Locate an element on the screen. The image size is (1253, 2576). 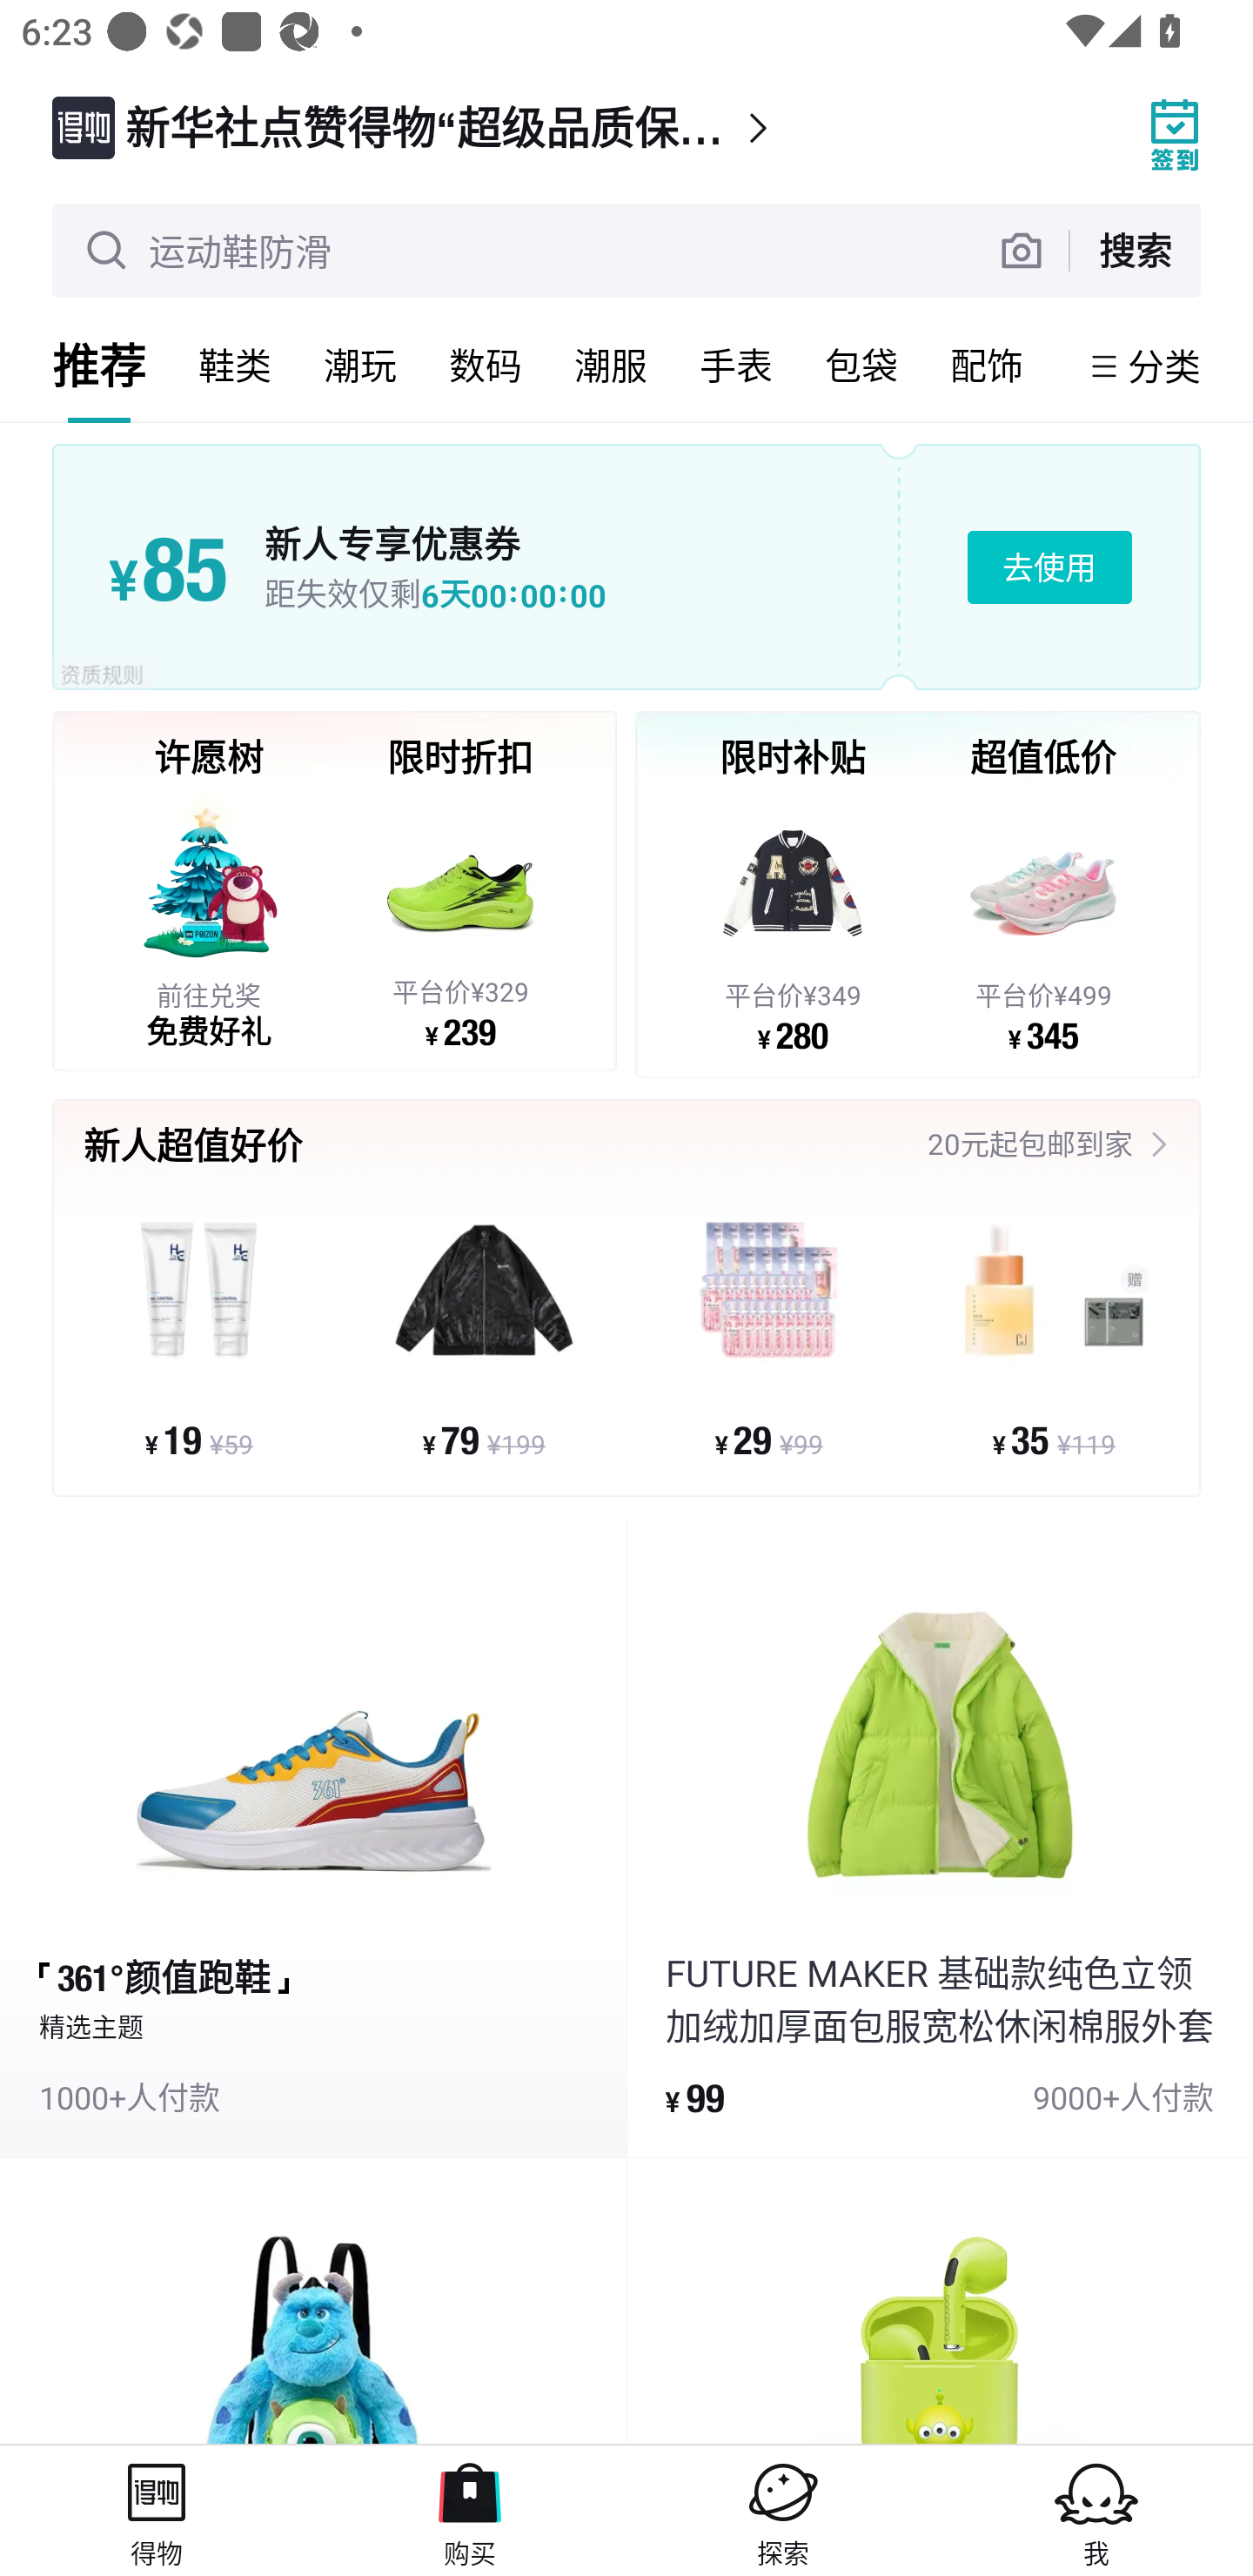
平台价¥349 ¥ 280 is located at coordinates (793, 922).